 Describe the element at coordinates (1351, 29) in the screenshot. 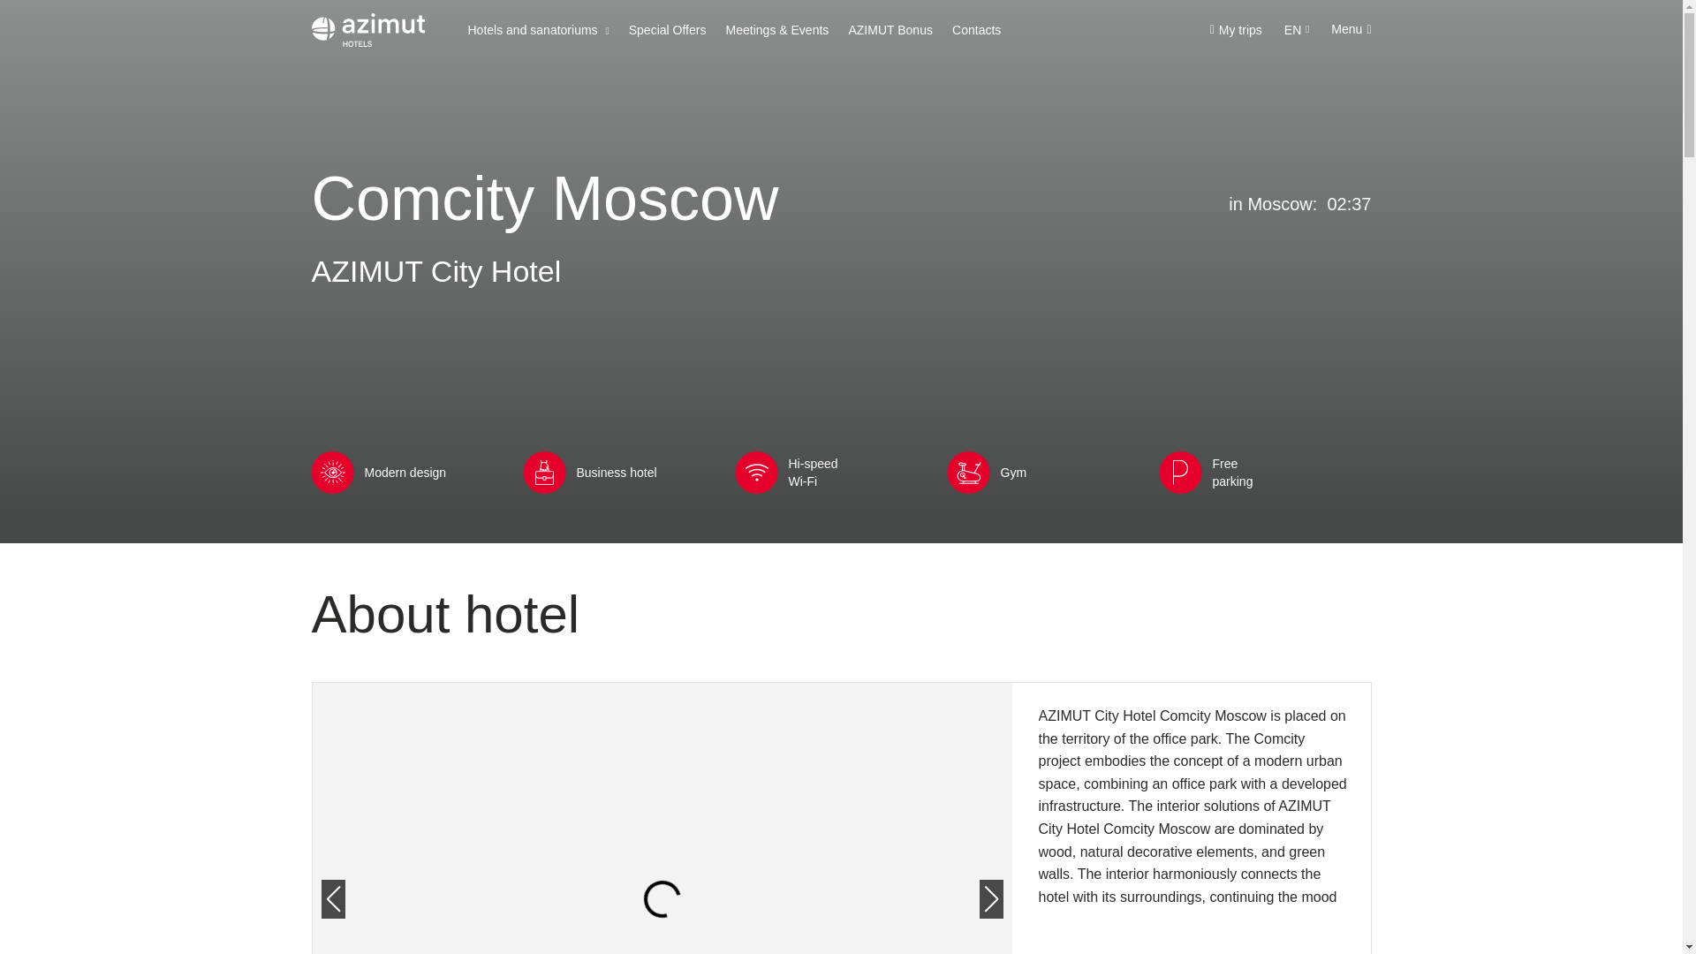

I see `Menu` at that location.